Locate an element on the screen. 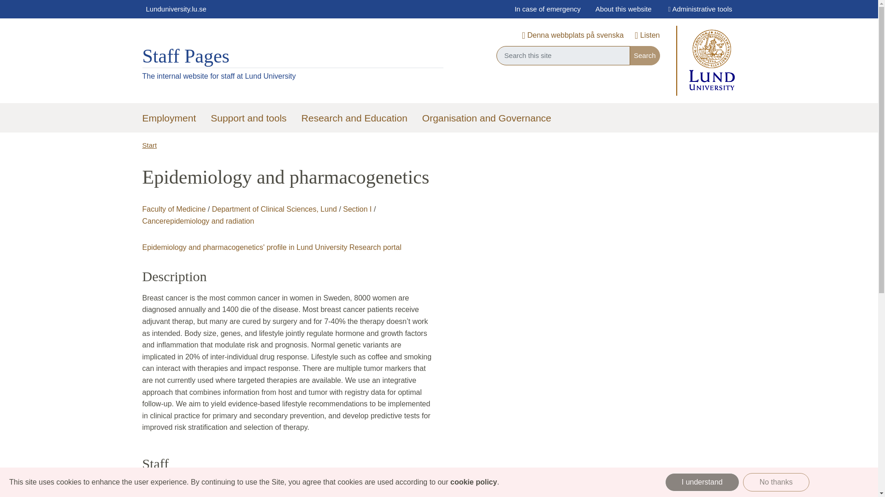 The width and height of the screenshot is (885, 497). Staff Pages is located at coordinates (185, 56).